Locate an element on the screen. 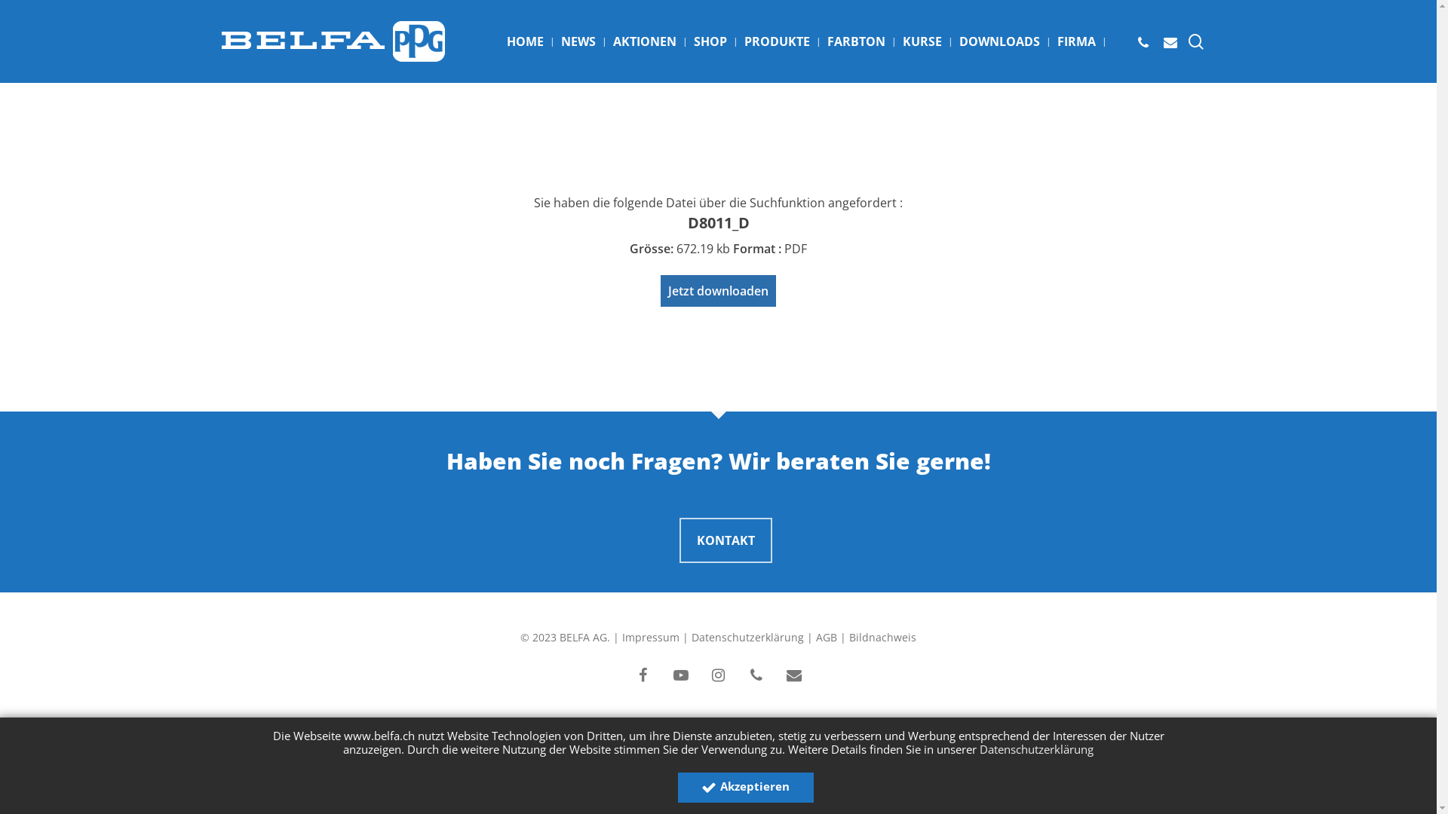  PHONE is located at coordinates (1143, 41).